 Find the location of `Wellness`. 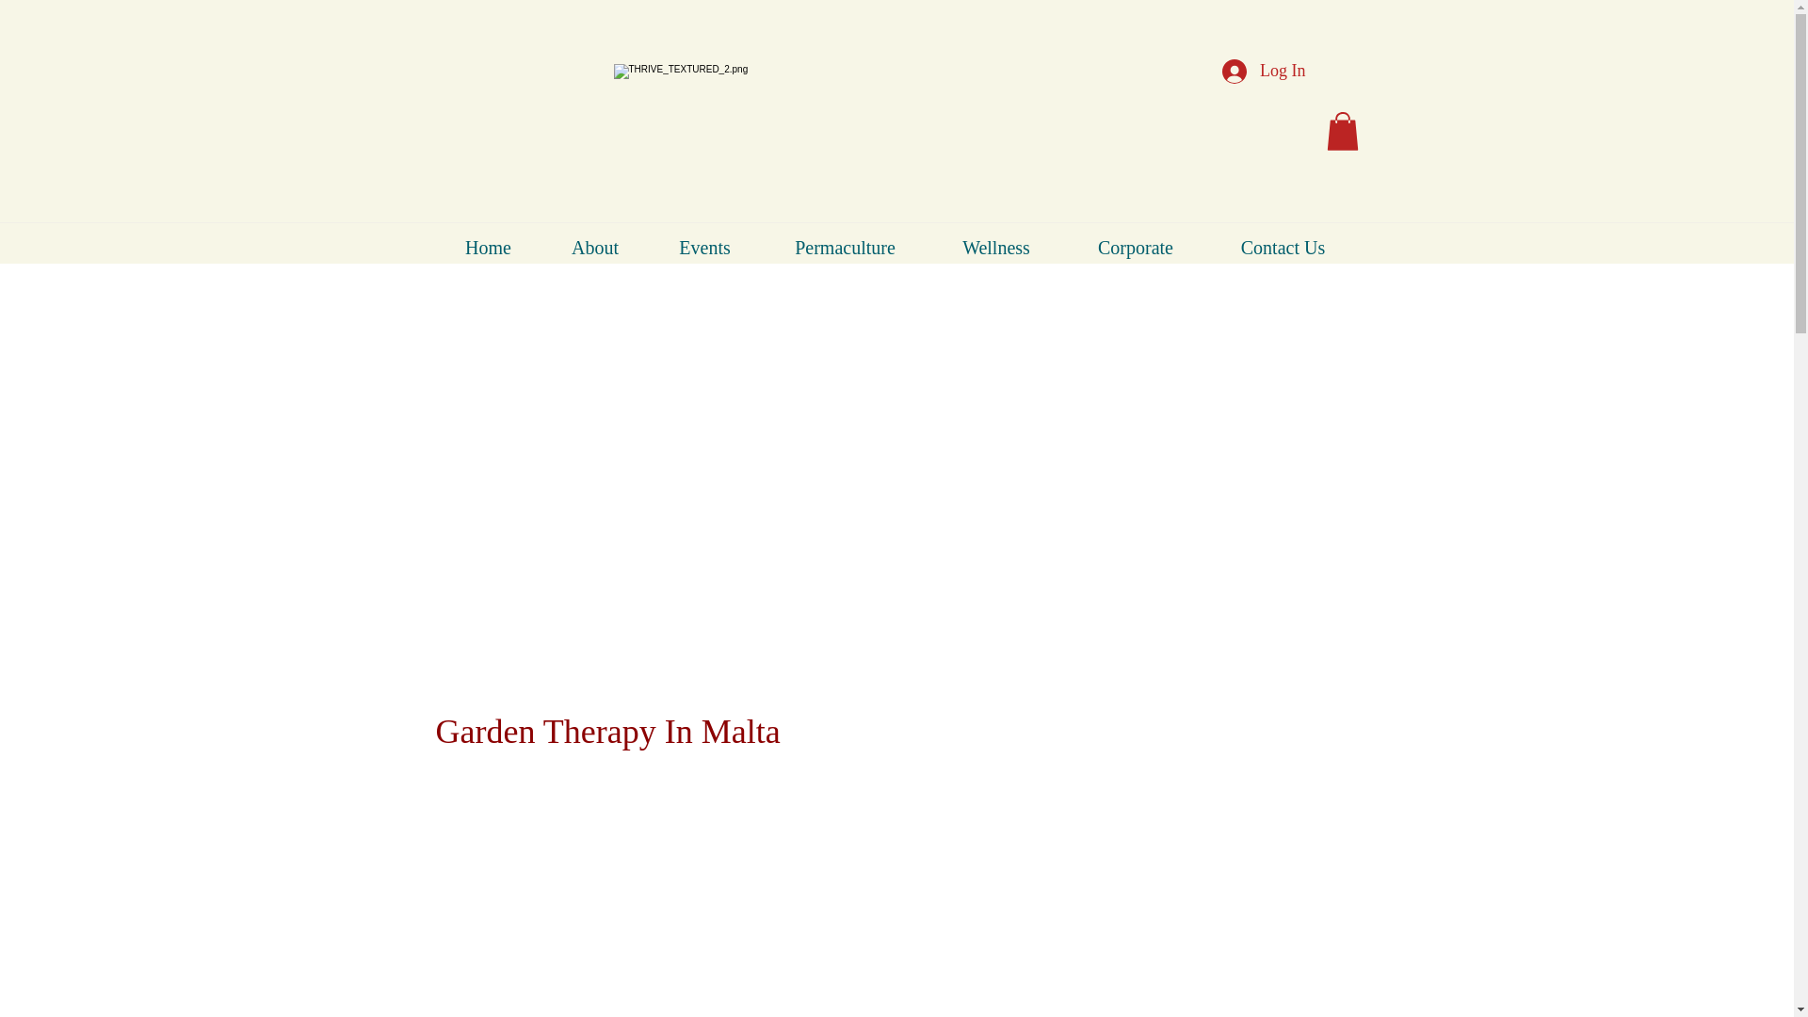

Wellness is located at coordinates (996, 247).